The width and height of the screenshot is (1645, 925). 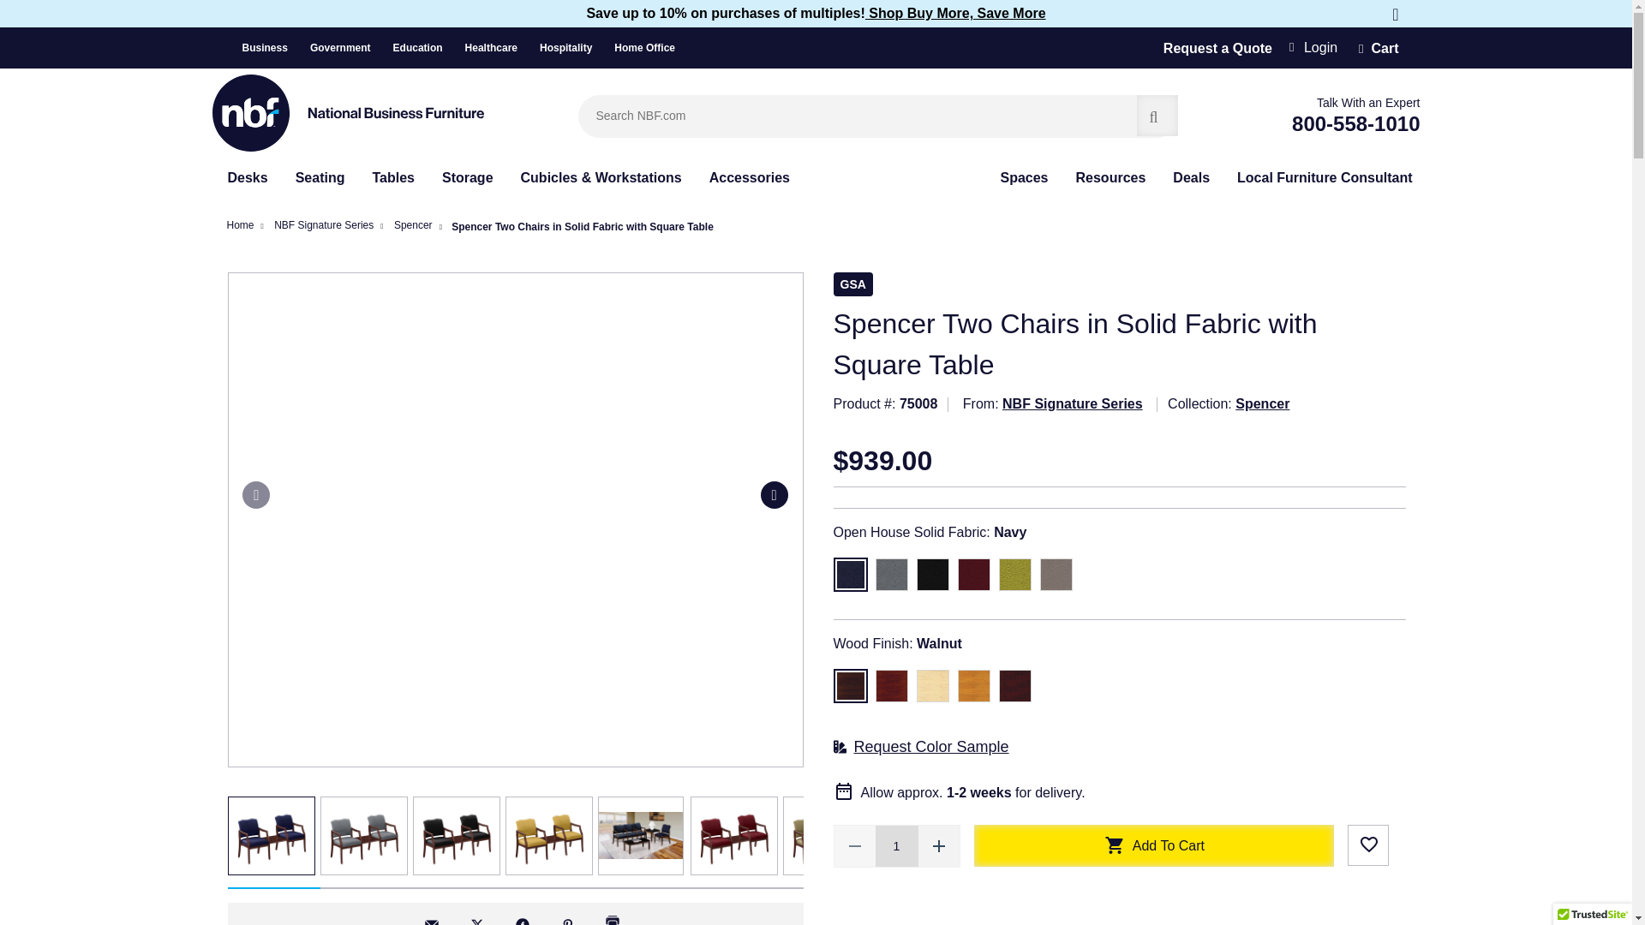 What do you see at coordinates (1217, 48) in the screenshot?
I see `Request a Quote` at bounding box center [1217, 48].